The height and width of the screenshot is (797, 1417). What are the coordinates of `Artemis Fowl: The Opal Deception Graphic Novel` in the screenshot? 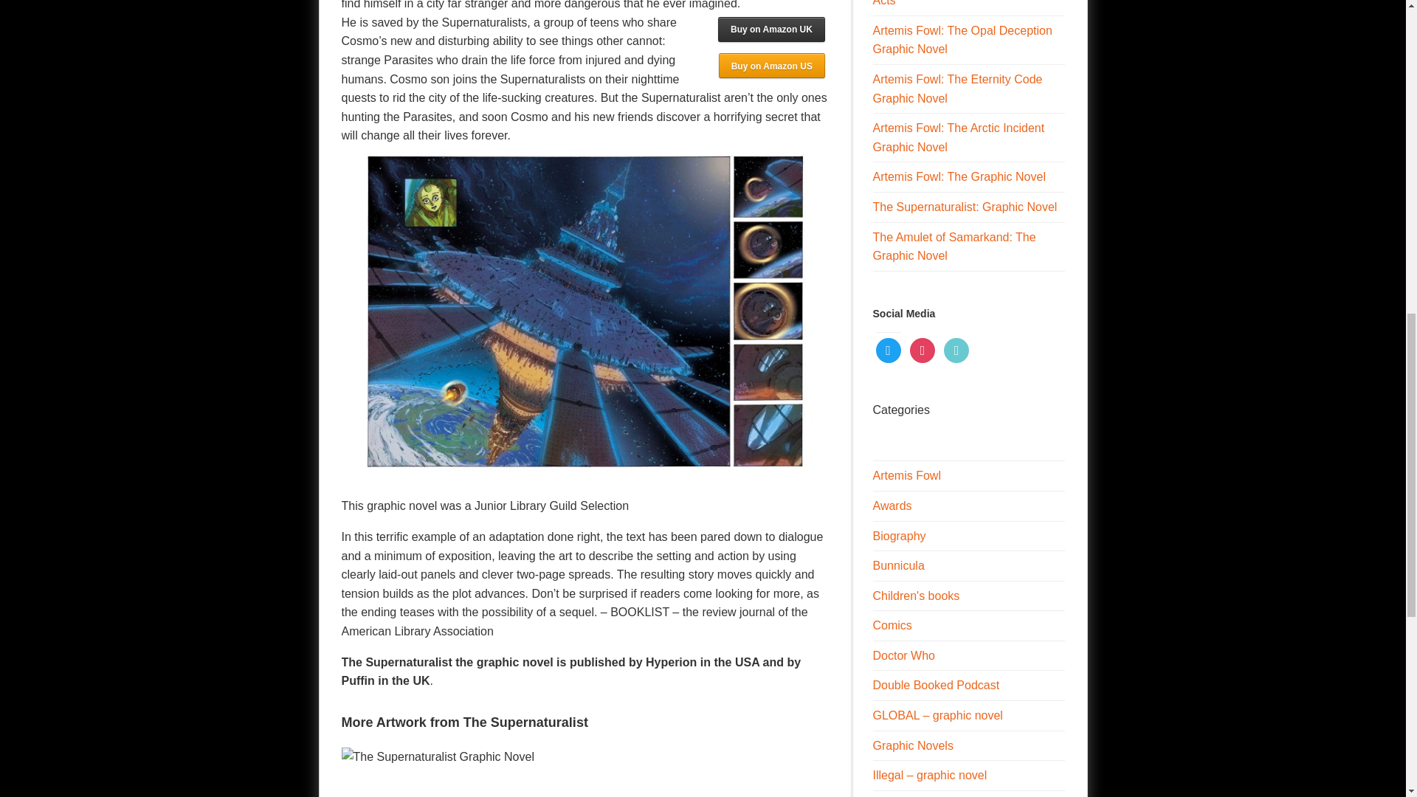 It's located at (962, 40).